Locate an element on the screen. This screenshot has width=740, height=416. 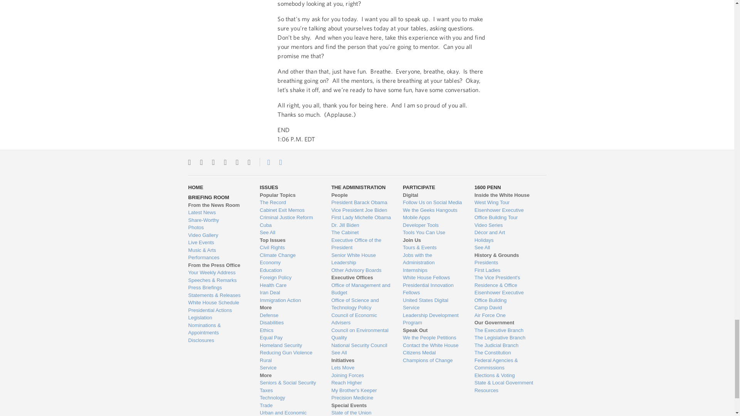
Contact the Whitehouse. is located at coordinates (264, 162).